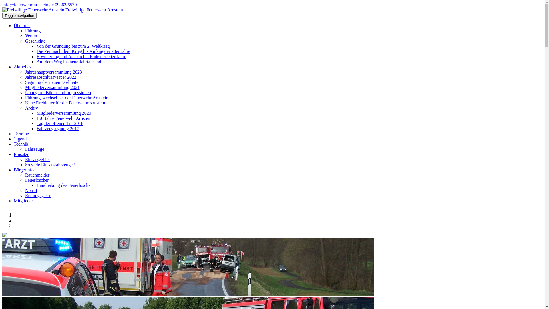 This screenshot has width=549, height=309. What do you see at coordinates (64, 113) in the screenshot?
I see `Mitgliederversammlung 2020` at bounding box center [64, 113].